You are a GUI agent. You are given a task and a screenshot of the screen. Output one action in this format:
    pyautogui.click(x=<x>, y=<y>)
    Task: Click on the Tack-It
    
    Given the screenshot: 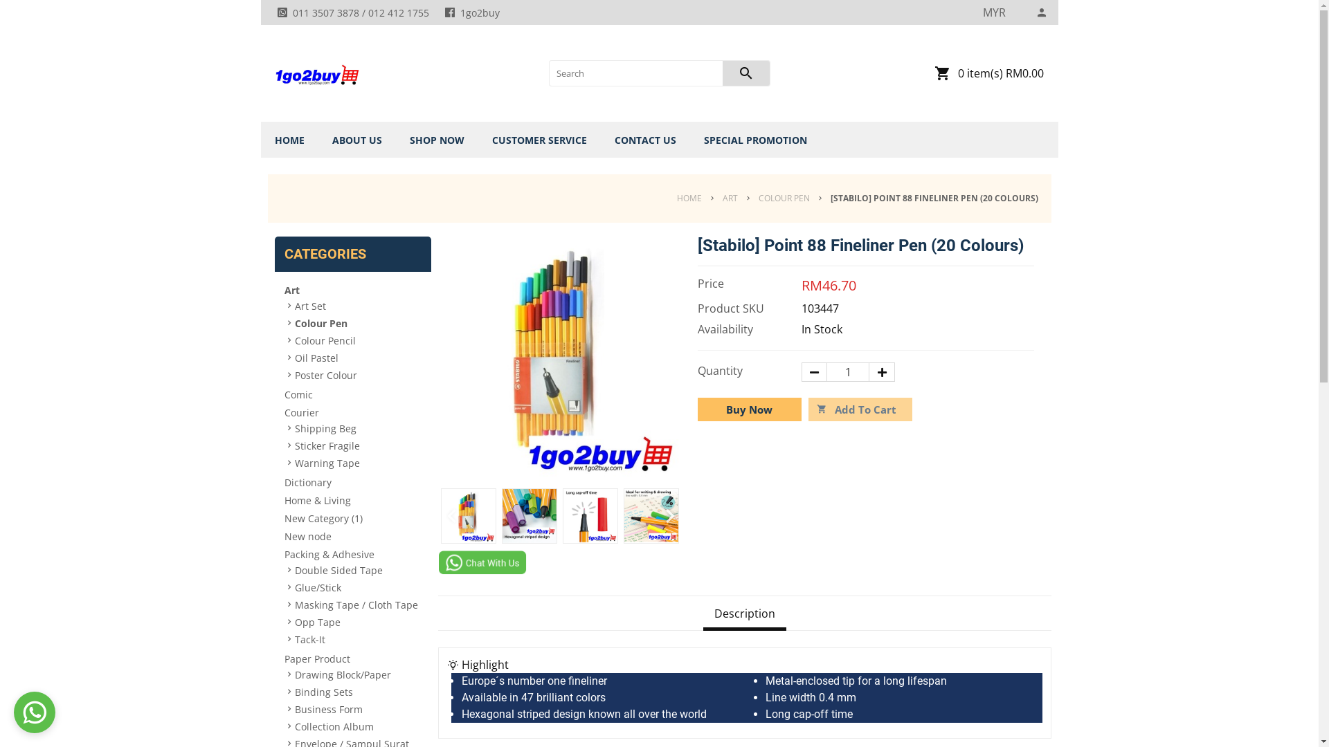 What is the action you would take?
    pyautogui.click(x=359, y=639)
    